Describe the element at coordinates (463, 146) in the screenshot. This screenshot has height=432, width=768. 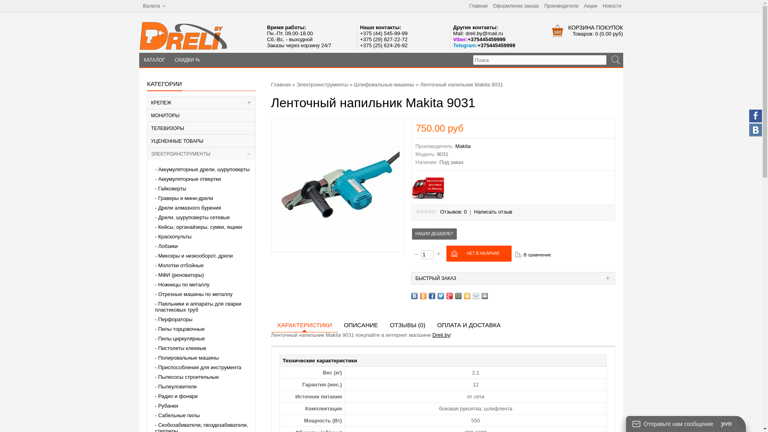
I see `Makita` at that location.